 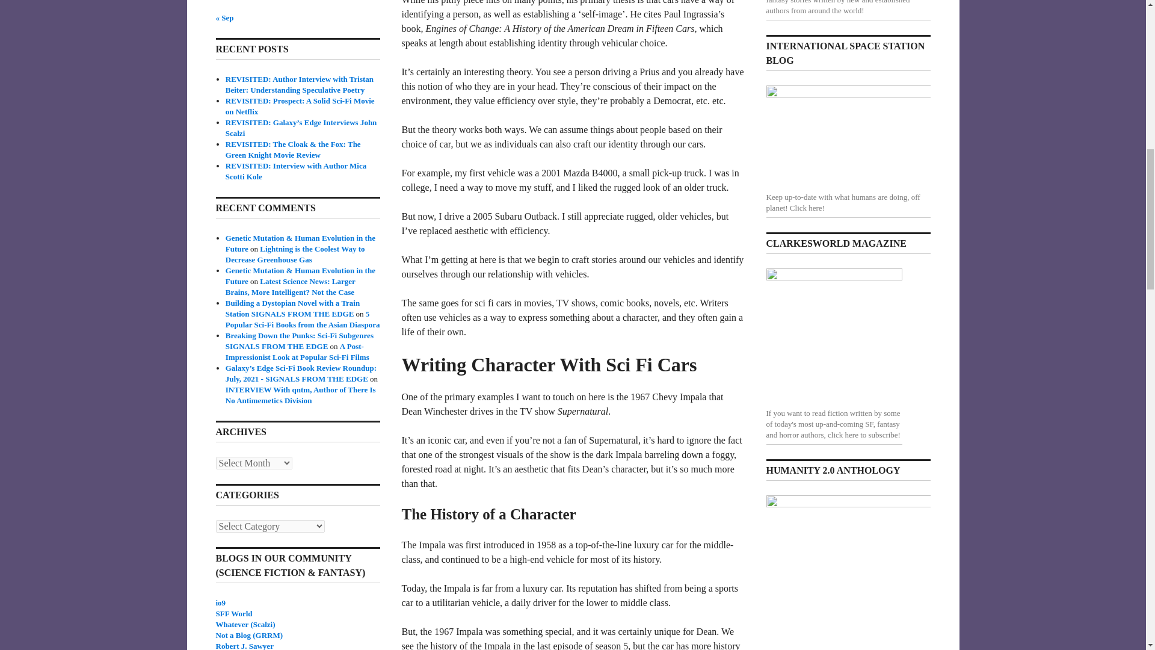 What do you see at coordinates (848, 137) in the screenshot?
I see `INTERNATIONAL SPACE STATION BLOG` at bounding box center [848, 137].